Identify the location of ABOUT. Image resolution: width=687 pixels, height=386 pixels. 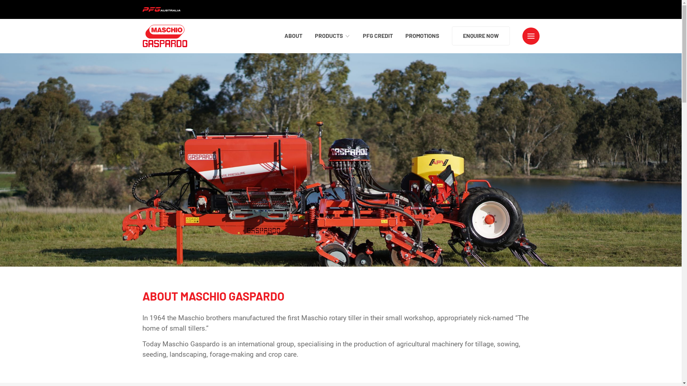
(293, 36).